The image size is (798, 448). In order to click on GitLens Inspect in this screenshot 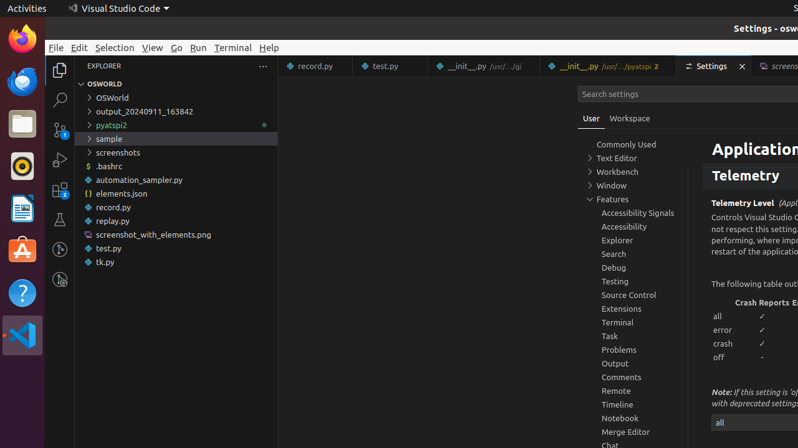, I will do `click(60, 279)`.